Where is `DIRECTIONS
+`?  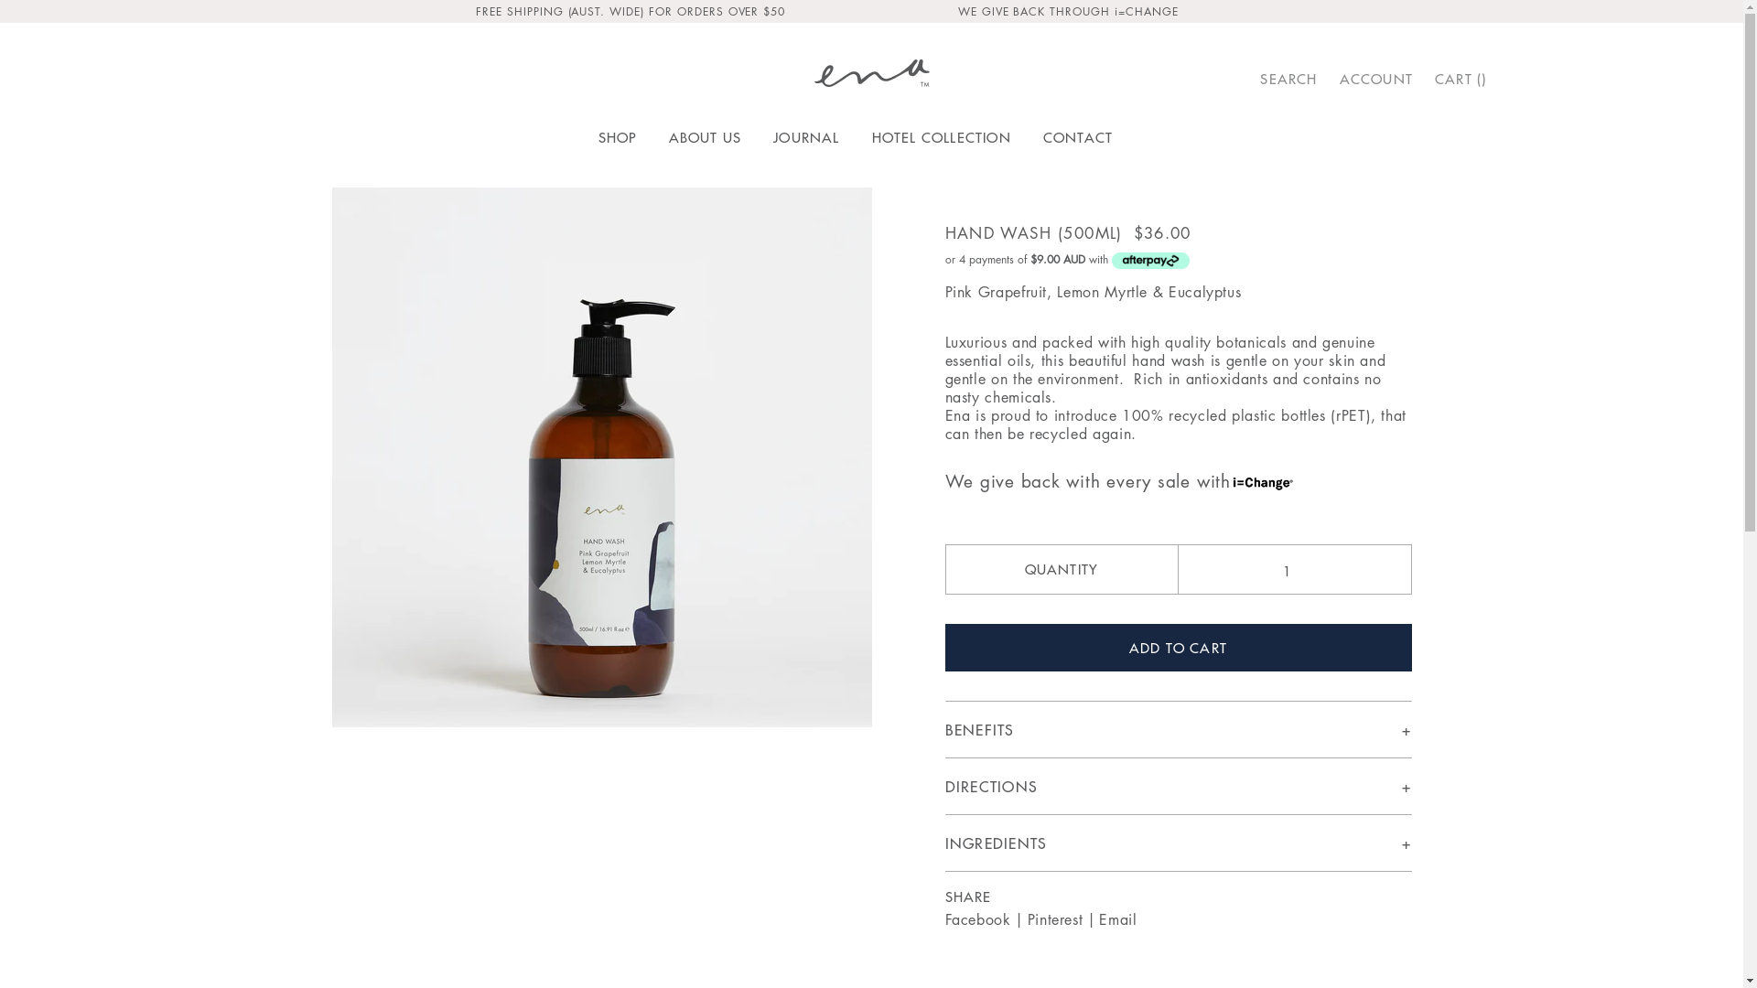 DIRECTIONS
+ is located at coordinates (1178, 787).